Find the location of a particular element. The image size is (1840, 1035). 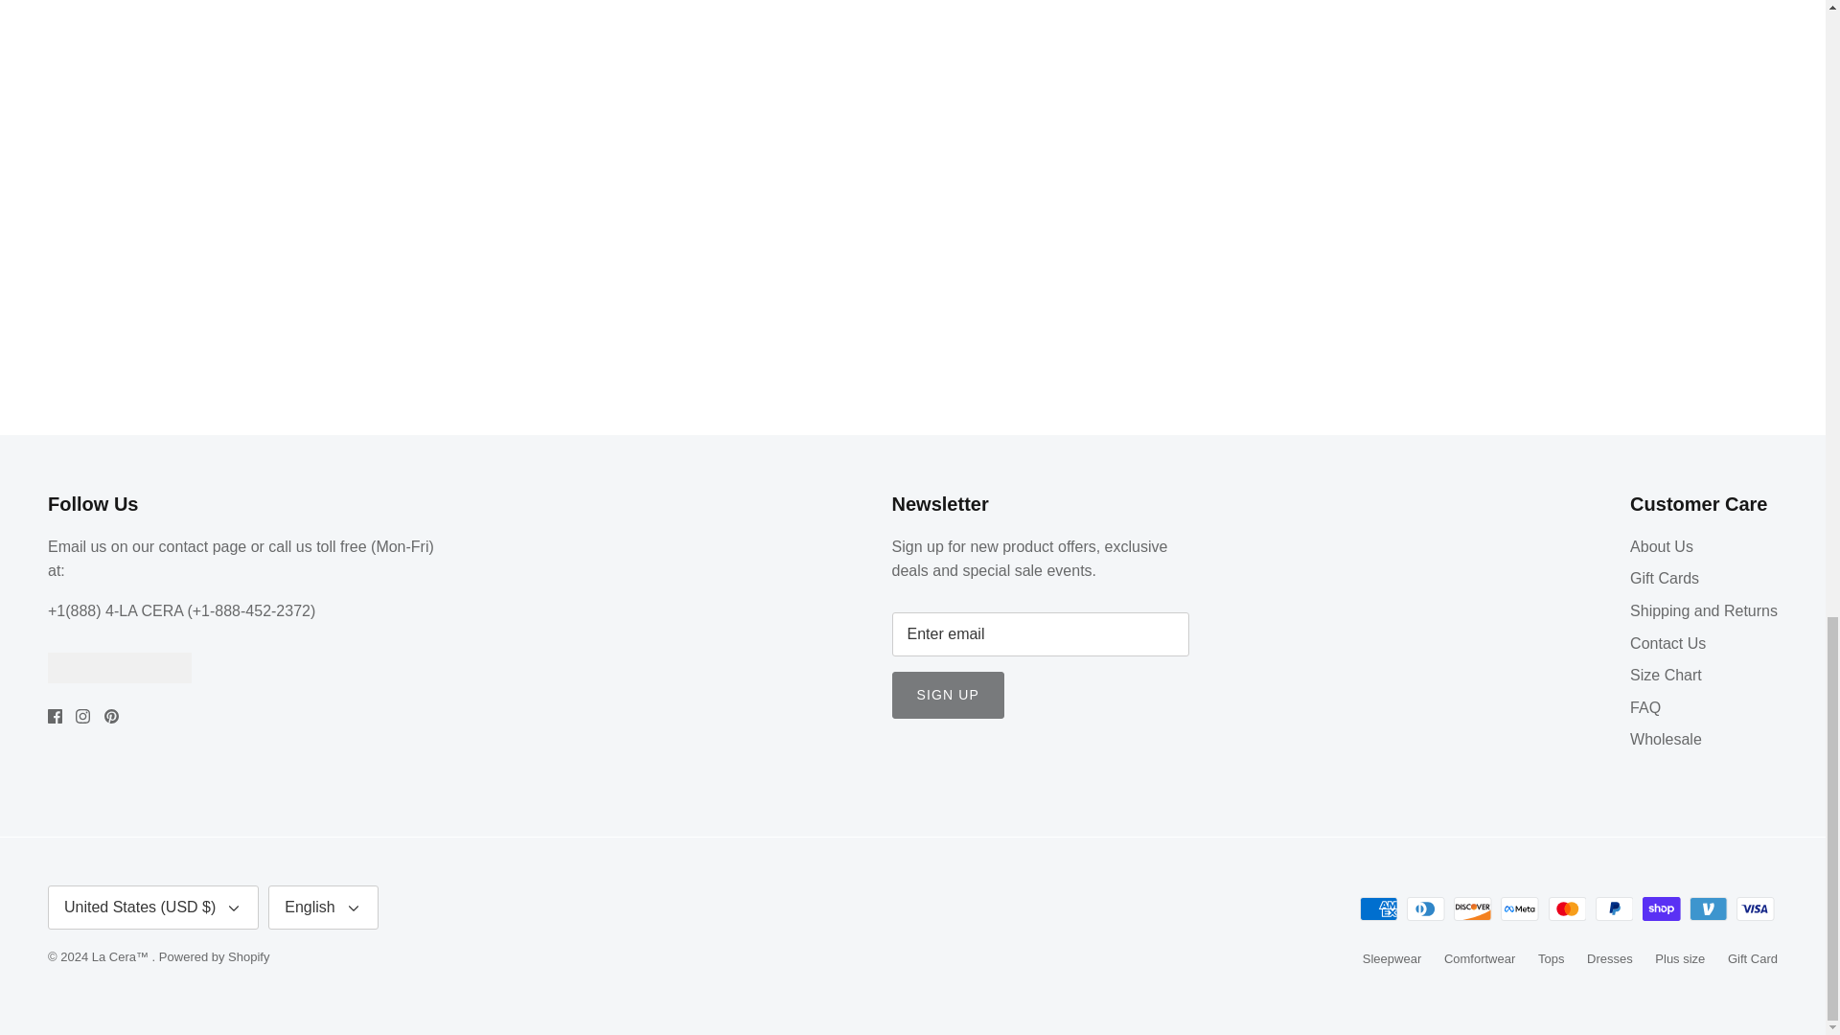

American Express is located at coordinates (1378, 908).